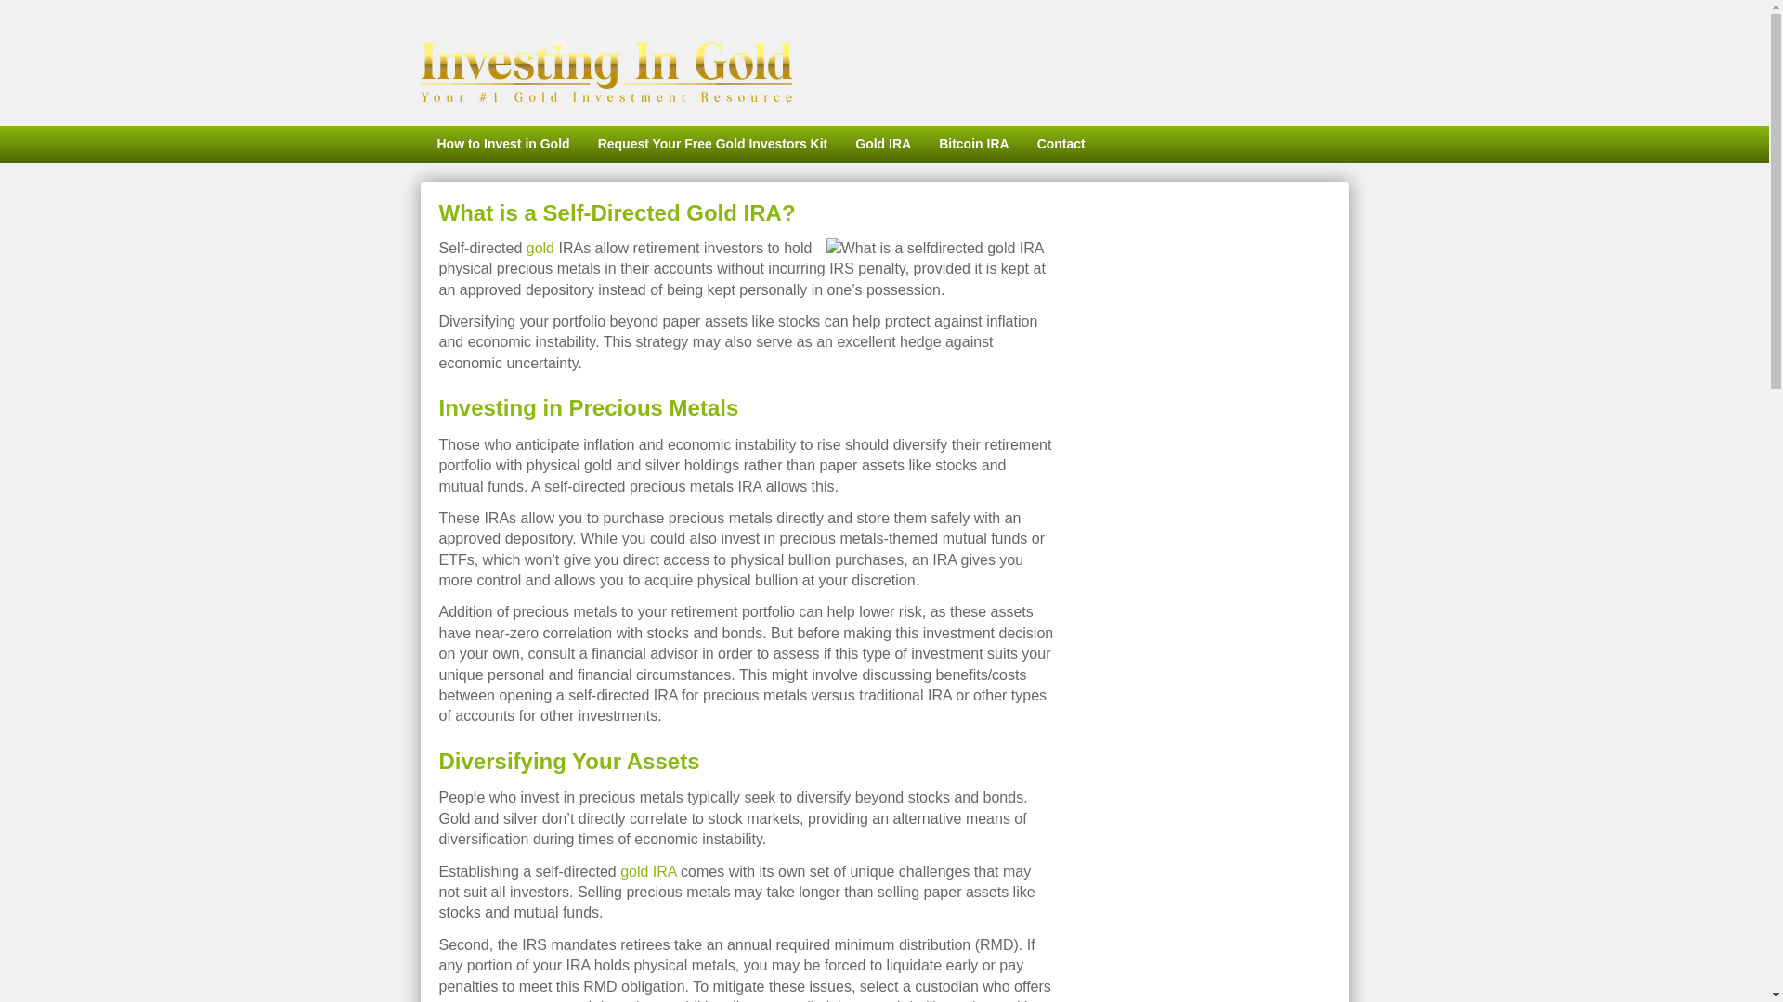  I want to click on gold, so click(540, 249).